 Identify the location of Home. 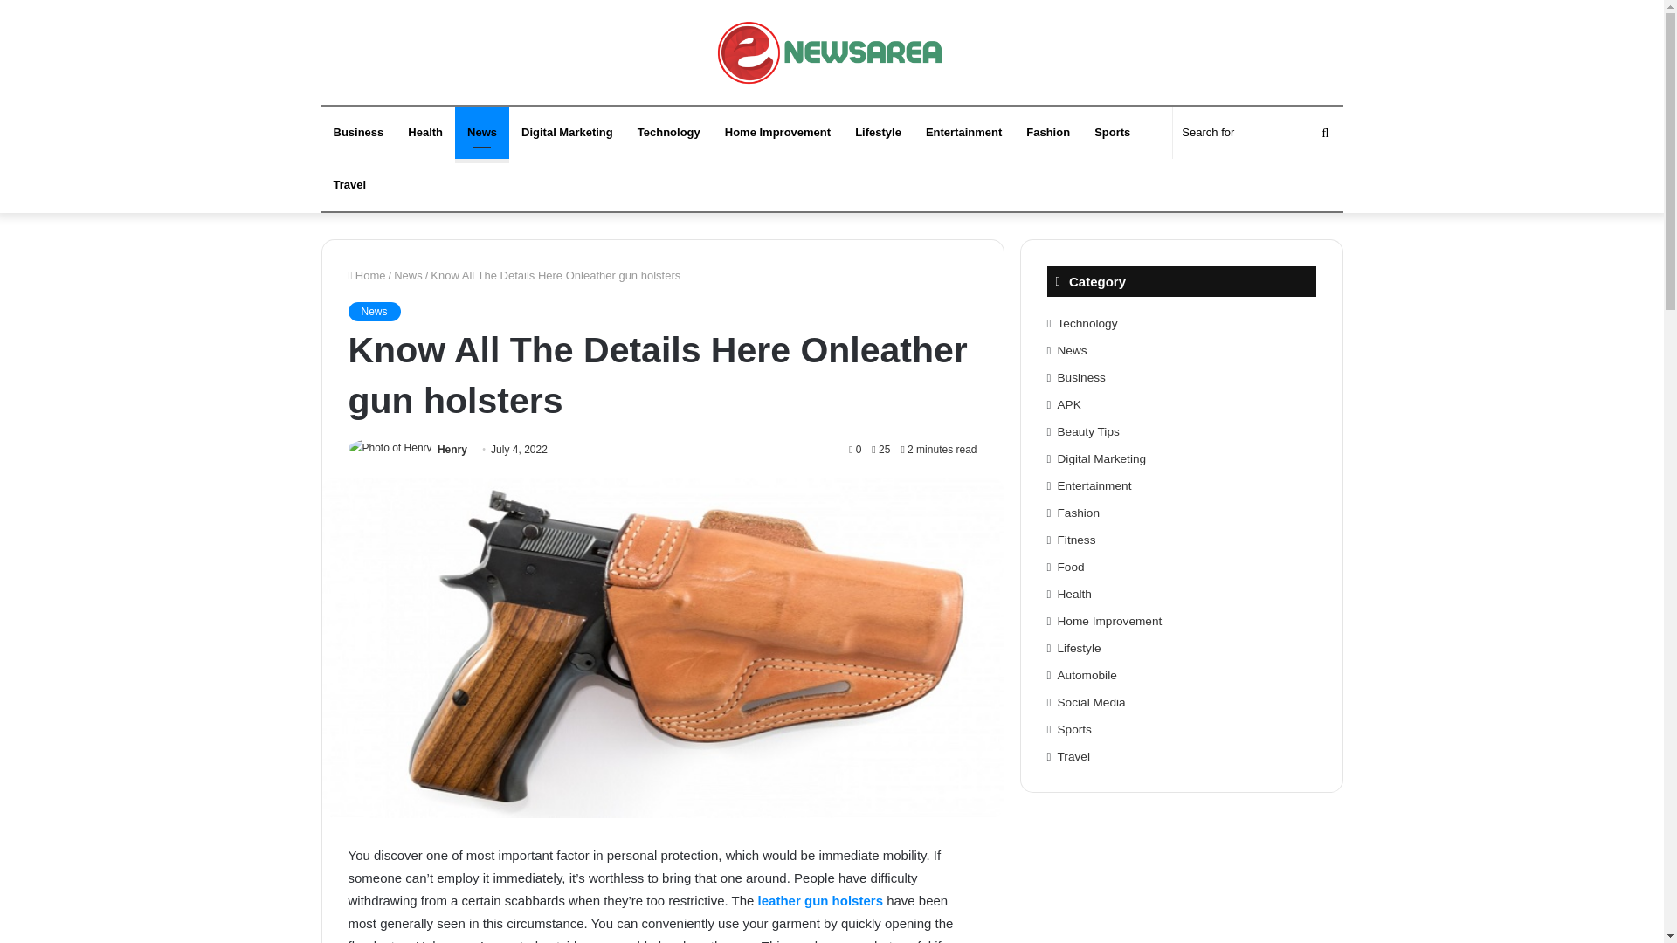
(366, 274).